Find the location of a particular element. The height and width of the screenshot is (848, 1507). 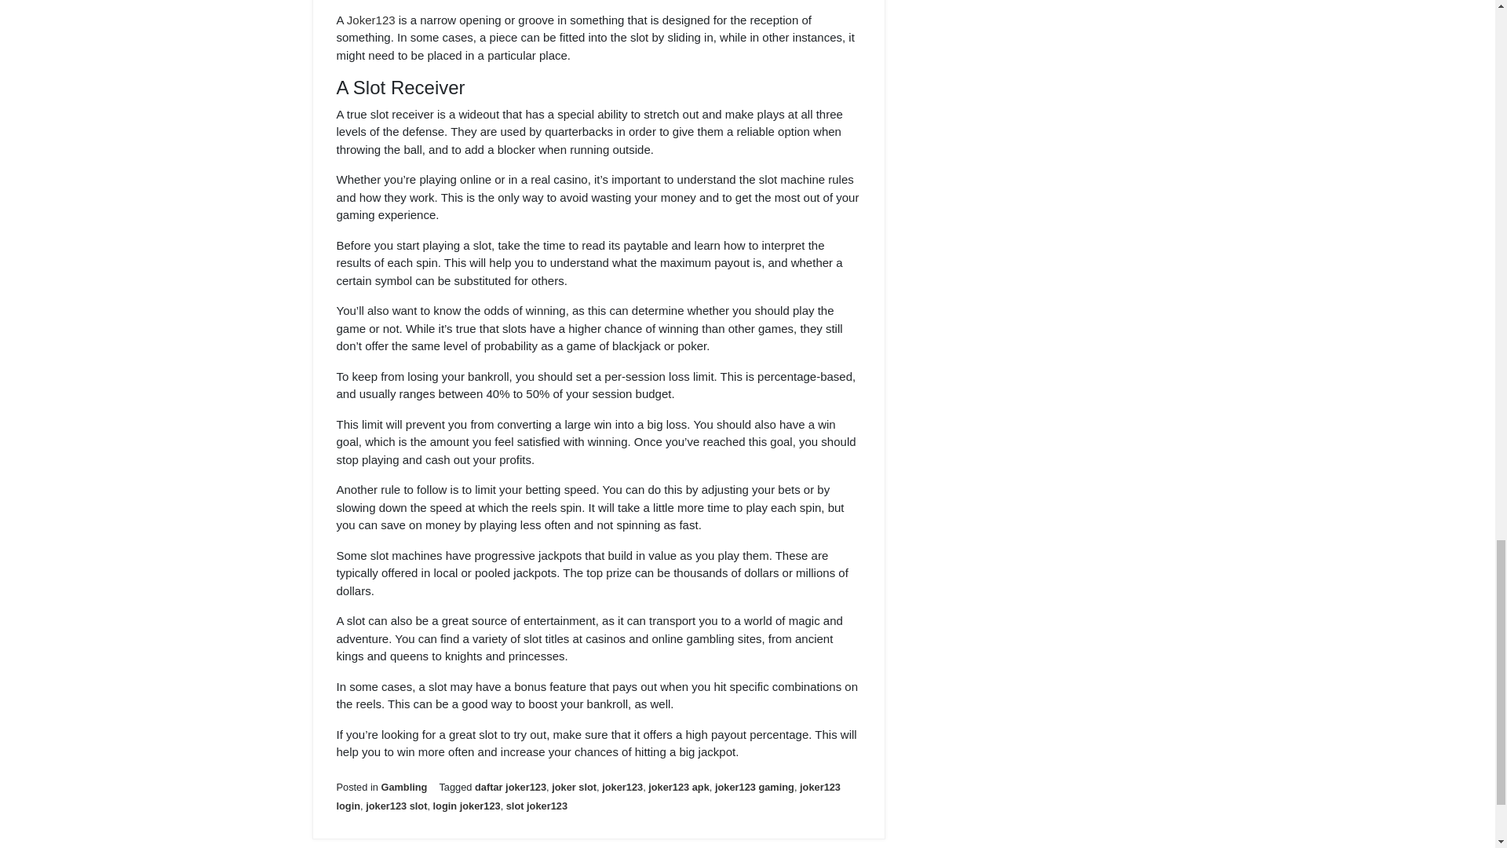

joker slot is located at coordinates (574, 787).